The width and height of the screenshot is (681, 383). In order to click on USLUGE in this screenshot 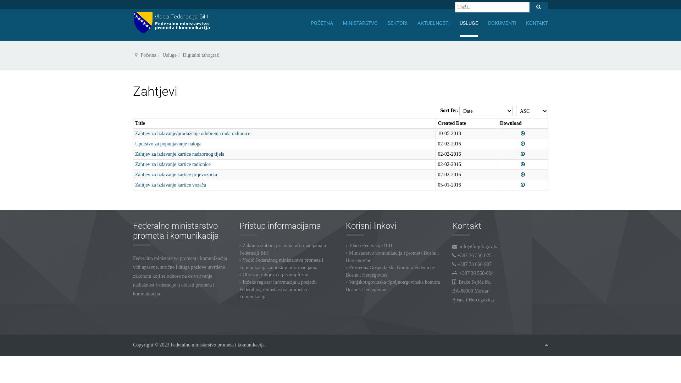, I will do `click(469, 23)`.